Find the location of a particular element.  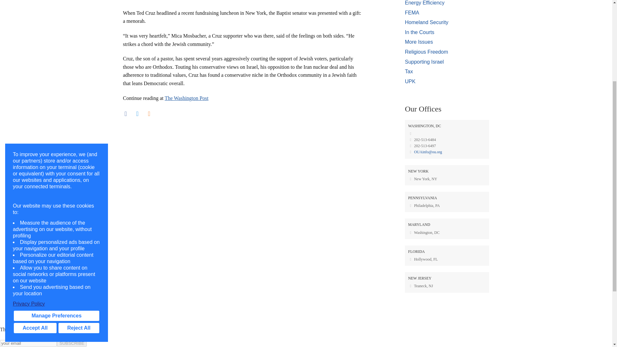

Privacy Policy is located at coordinates (57, 177).